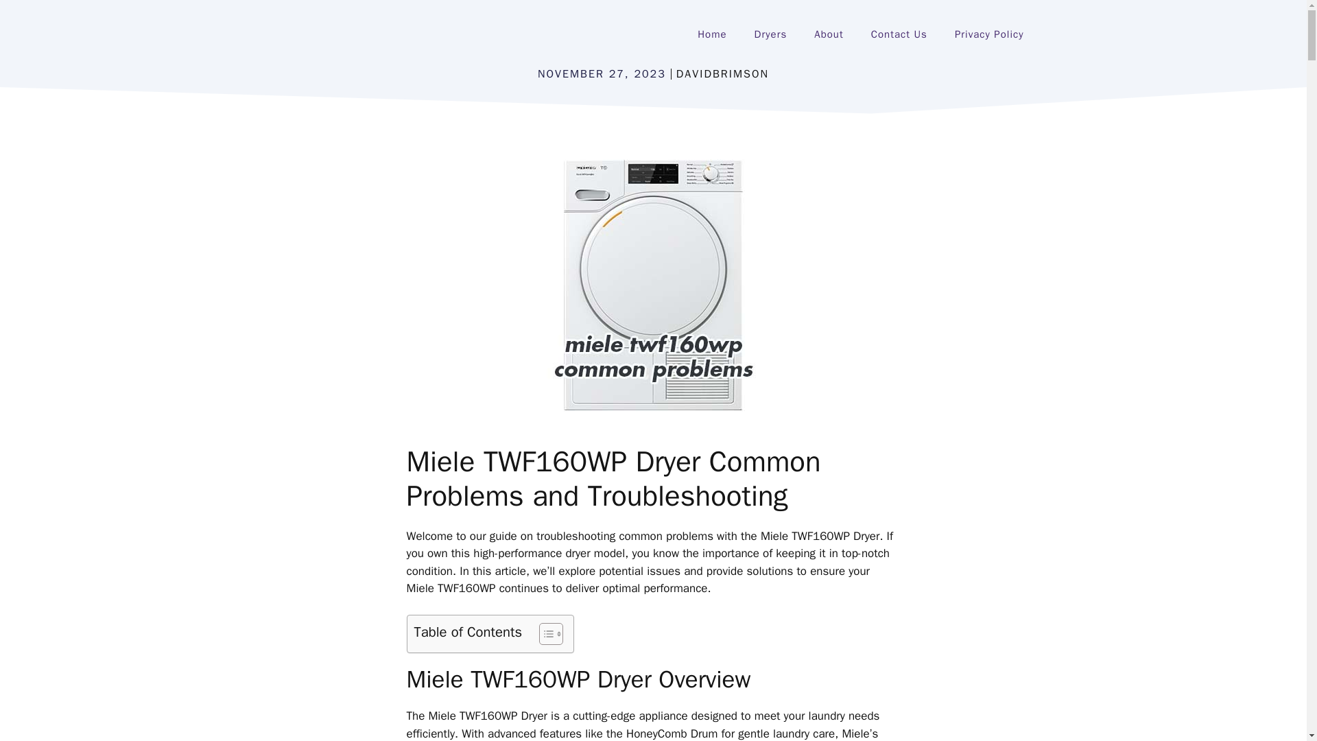 The width and height of the screenshot is (1317, 741). Describe the element at coordinates (712, 34) in the screenshot. I see `Home` at that location.